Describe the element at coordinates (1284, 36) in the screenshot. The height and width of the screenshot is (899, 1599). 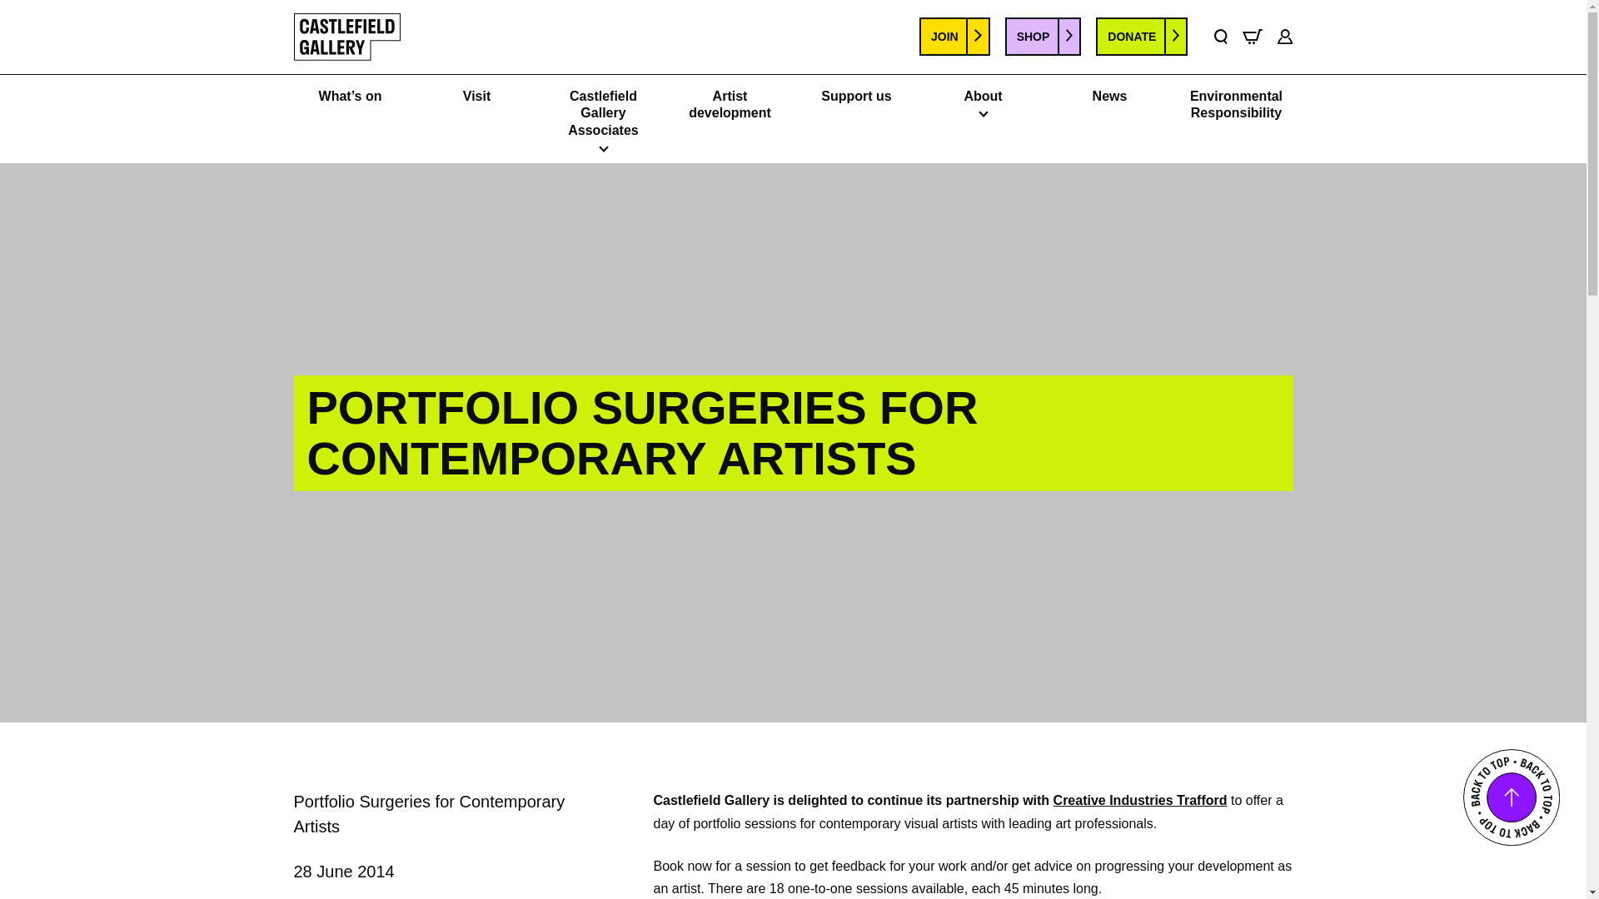
I see `Account` at that location.